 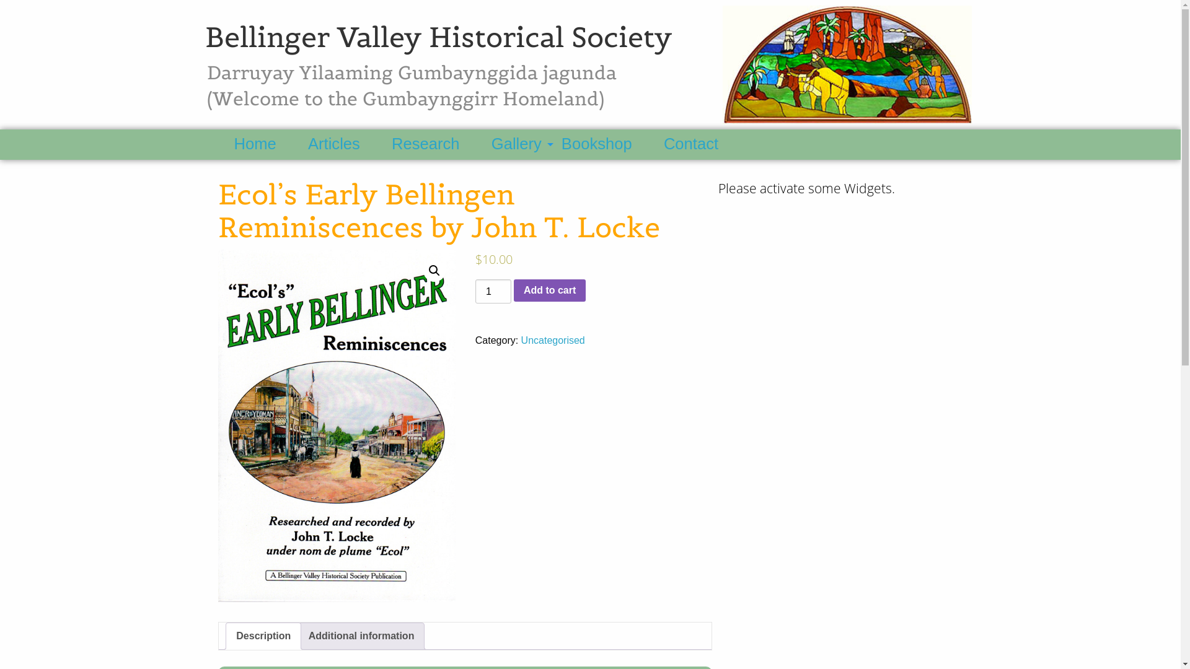 I want to click on Home, so click(x=265, y=145).